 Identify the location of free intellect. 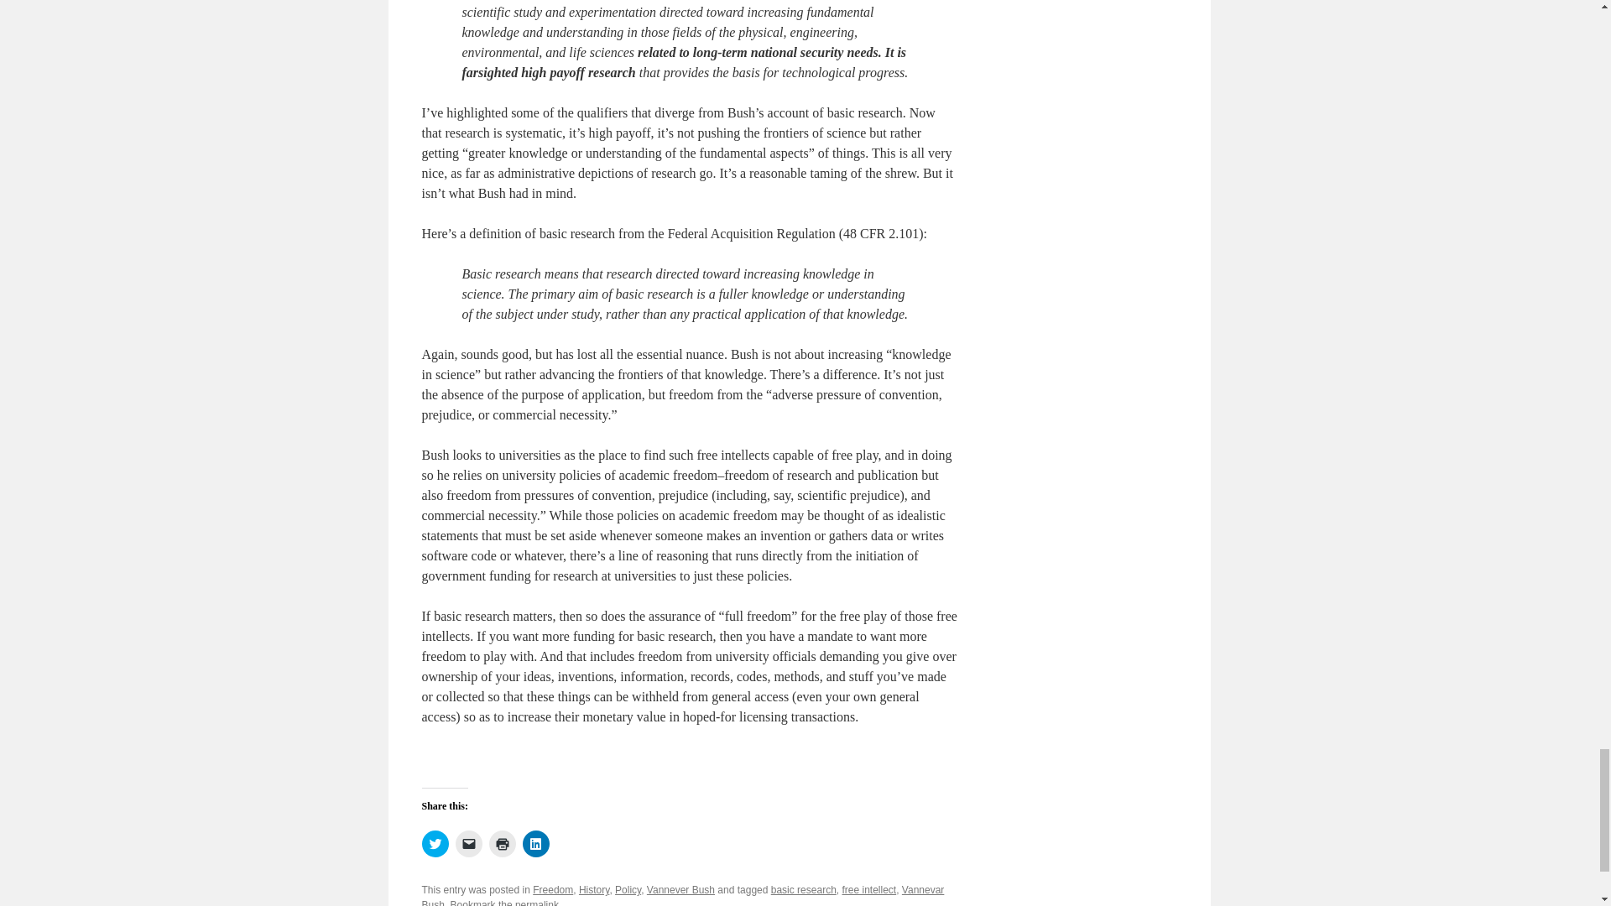
(868, 890).